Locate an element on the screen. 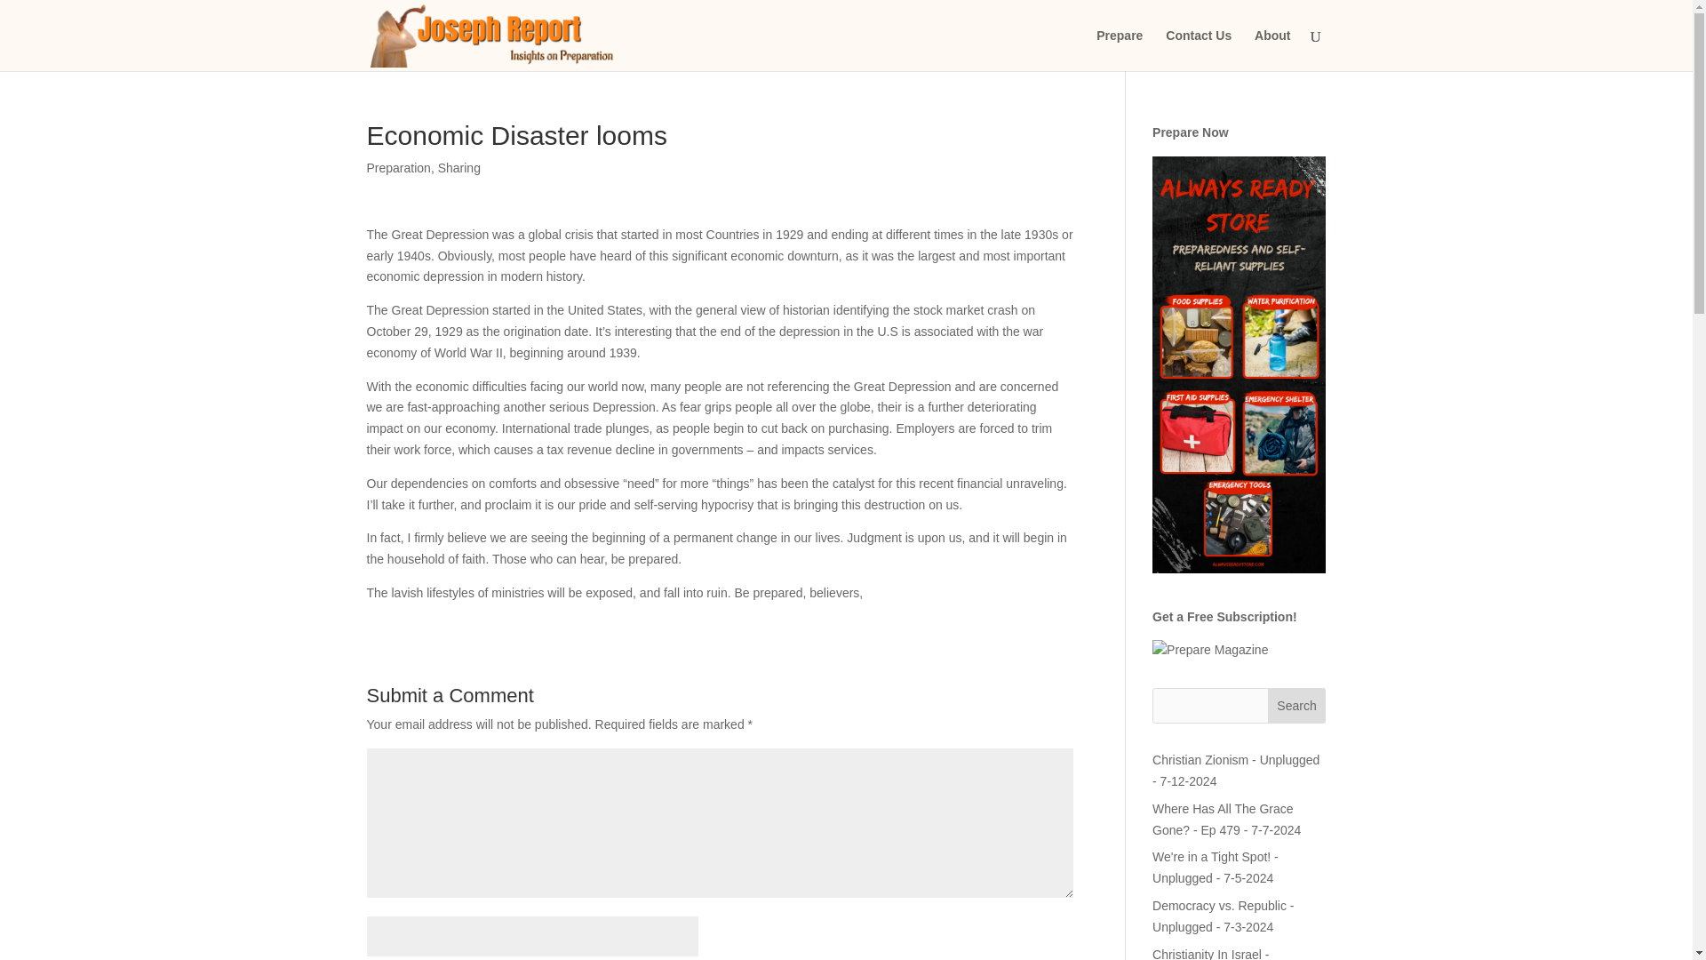 The height and width of the screenshot is (960, 1706). Preparation is located at coordinates (398, 167).